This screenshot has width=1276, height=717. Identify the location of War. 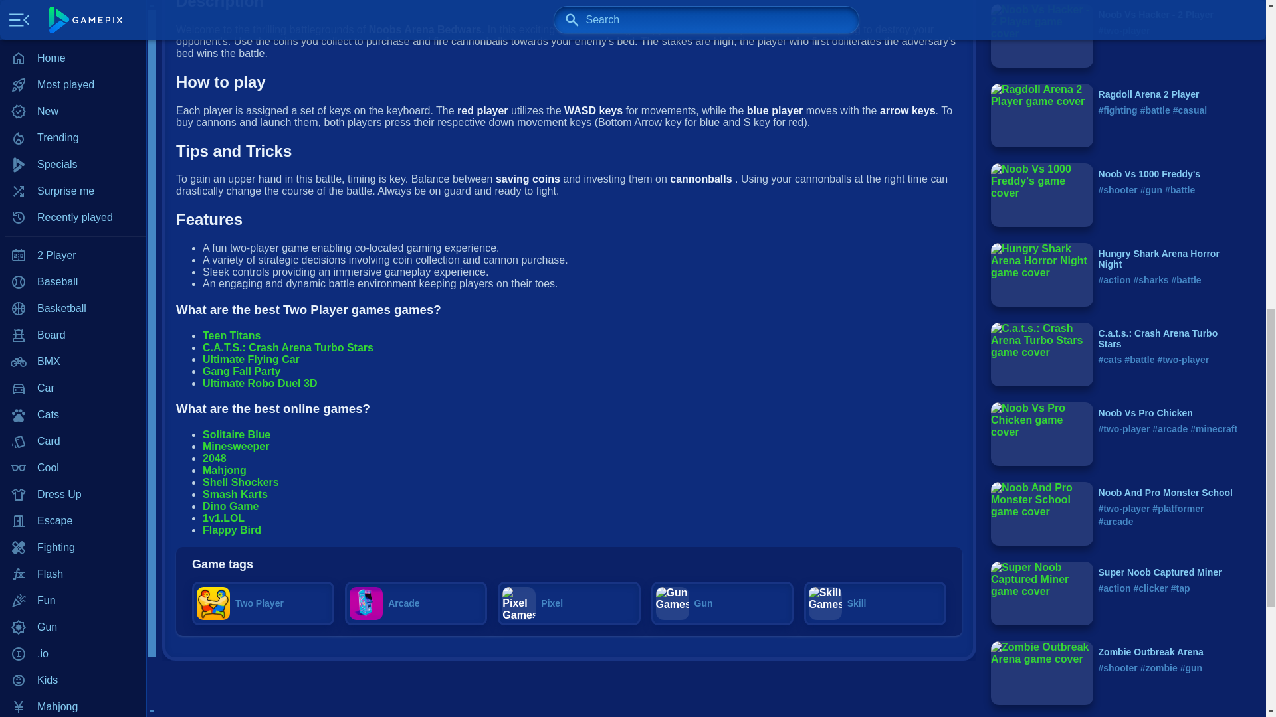
(73, 281).